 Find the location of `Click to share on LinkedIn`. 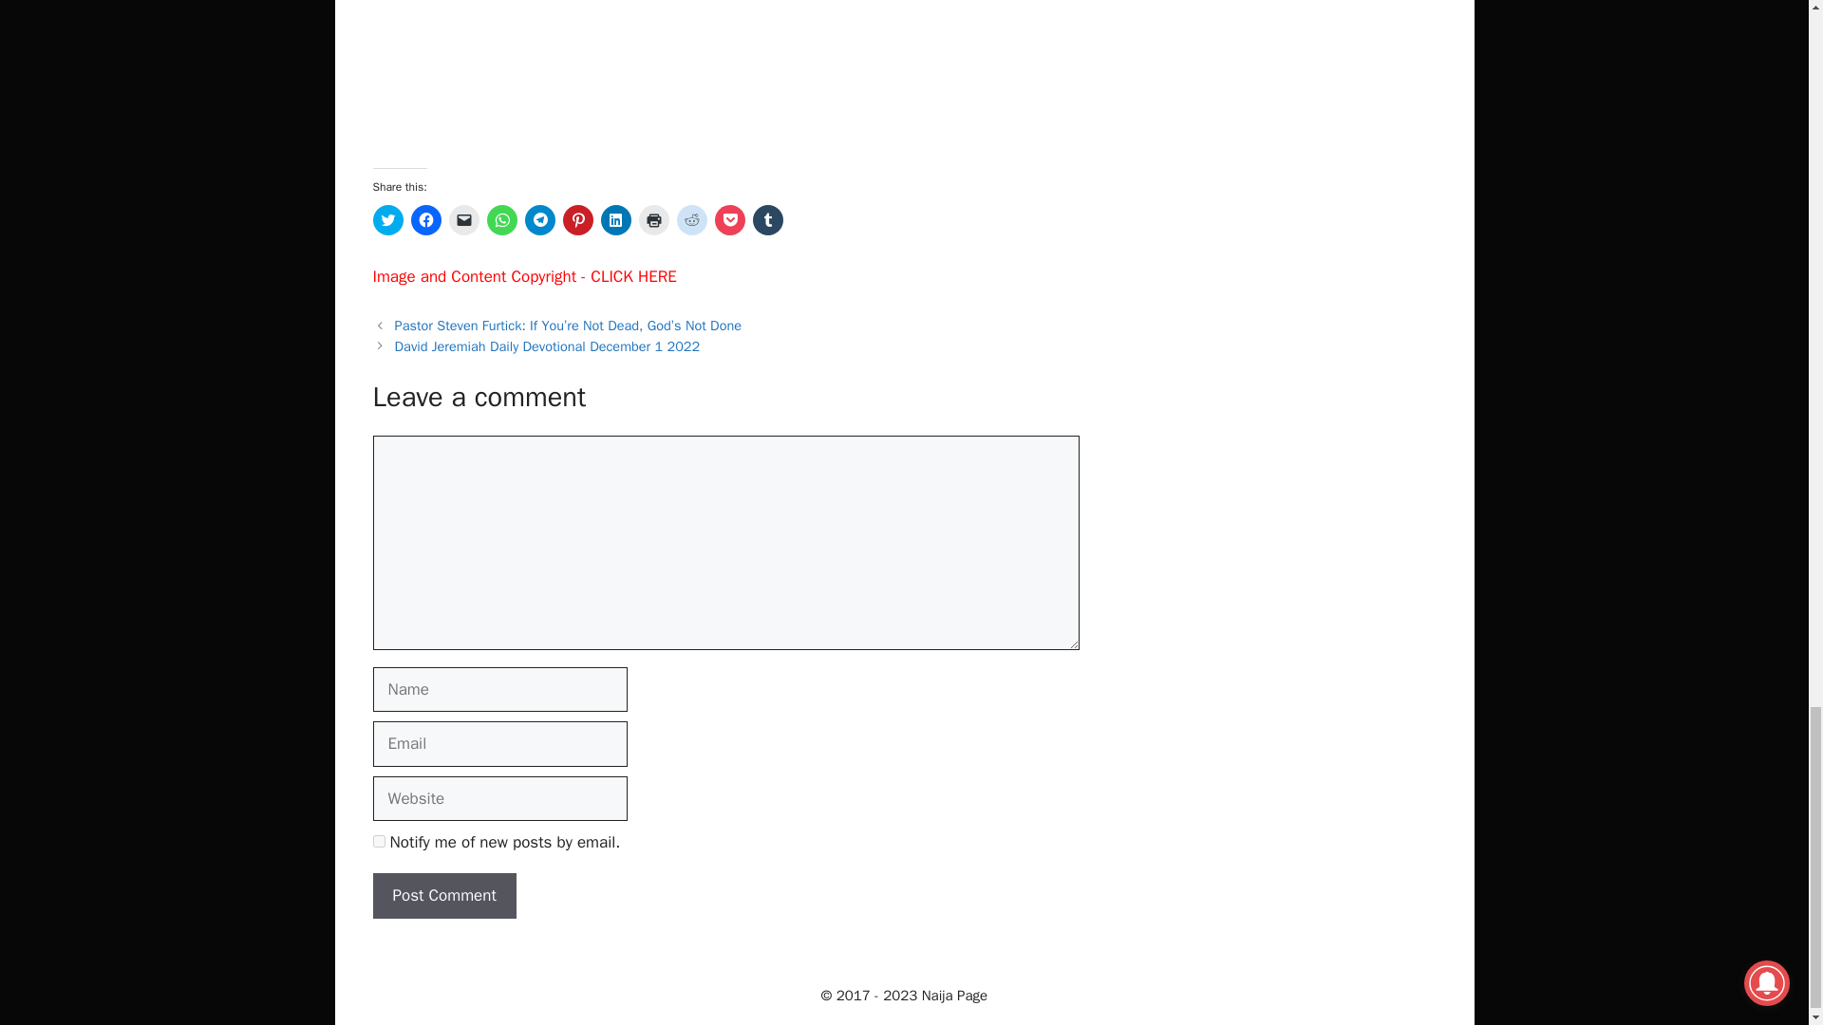

Click to share on LinkedIn is located at coordinates (615, 220).